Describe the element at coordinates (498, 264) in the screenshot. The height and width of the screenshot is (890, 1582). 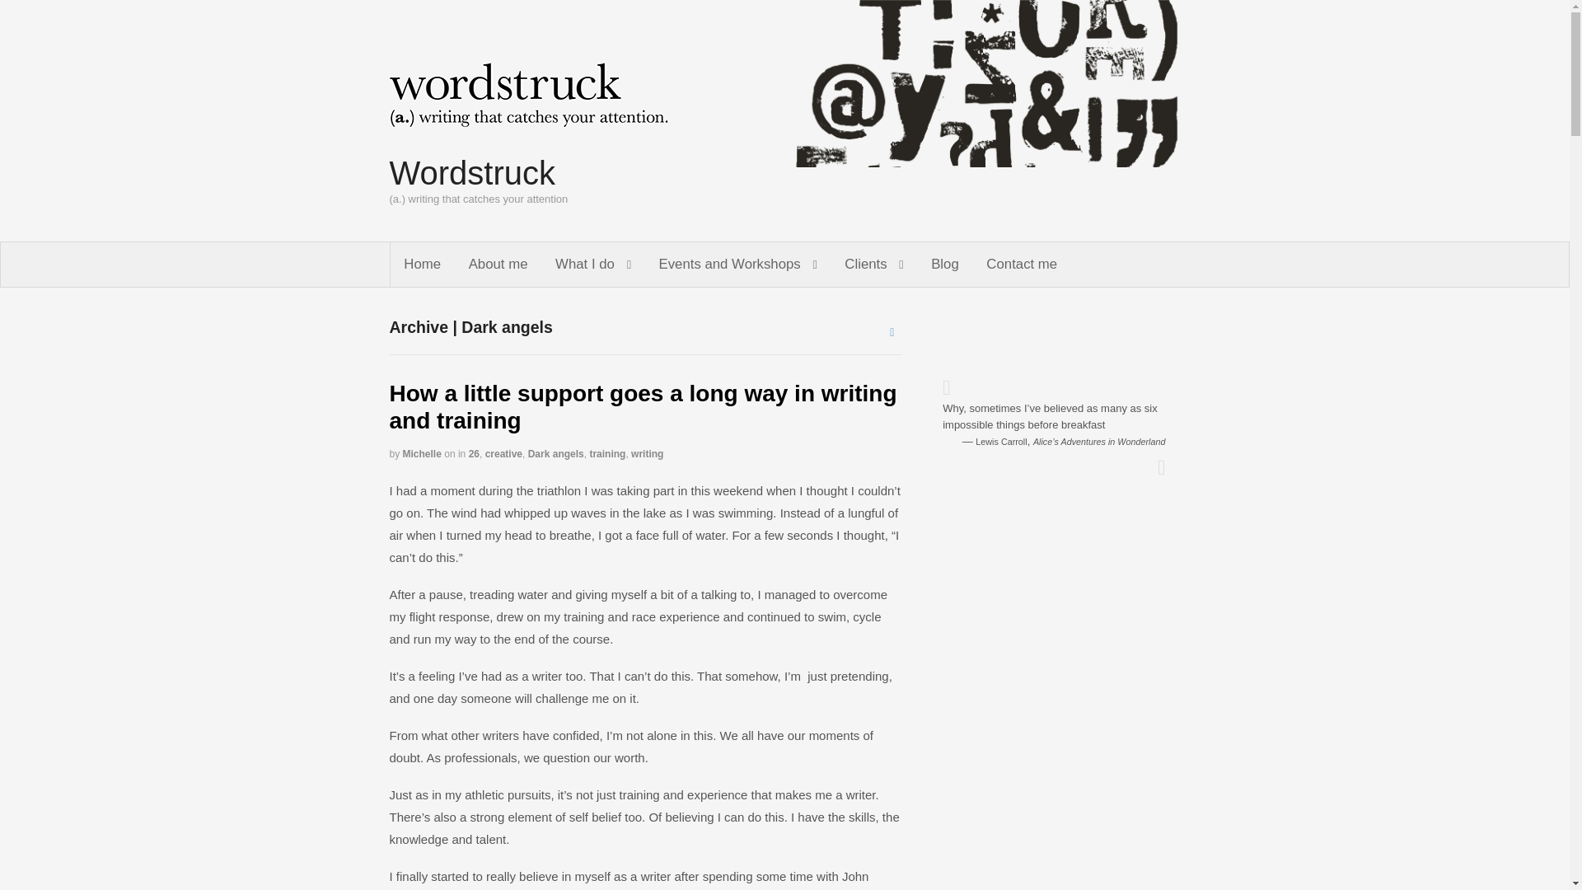
I see `About me` at that location.